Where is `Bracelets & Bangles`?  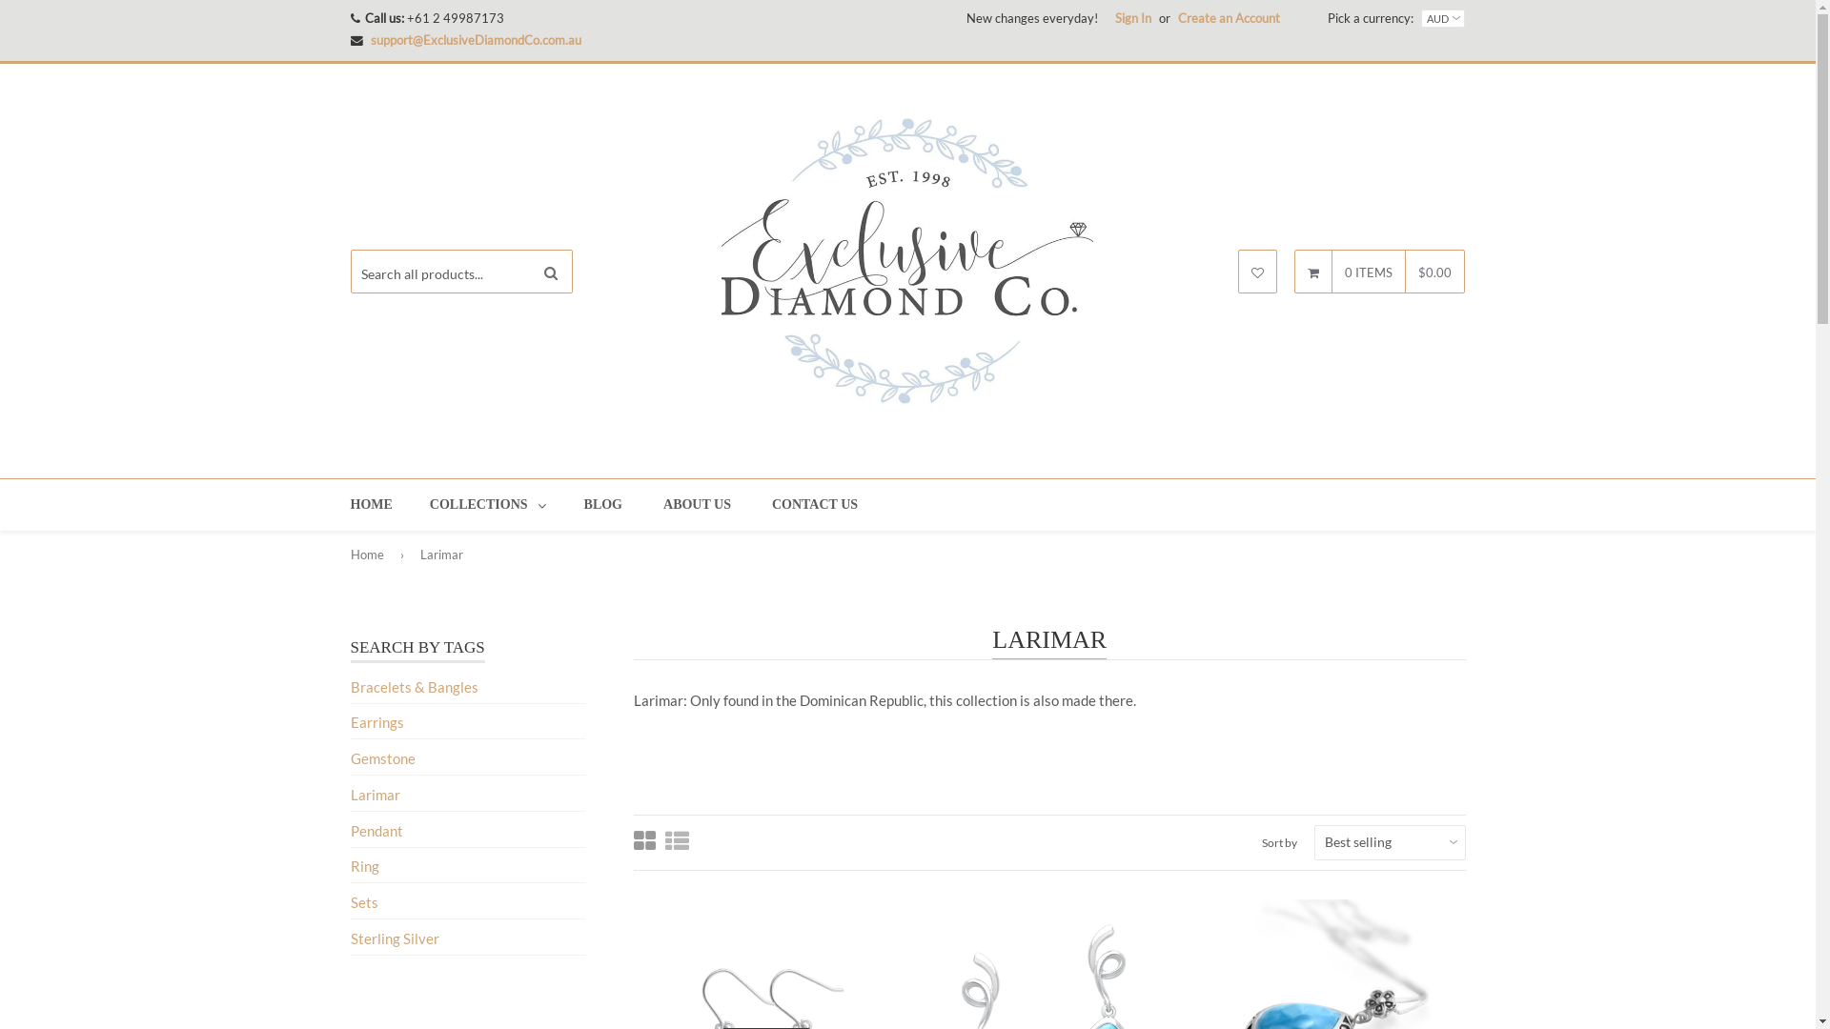 Bracelets & Bangles is located at coordinates (415, 687).